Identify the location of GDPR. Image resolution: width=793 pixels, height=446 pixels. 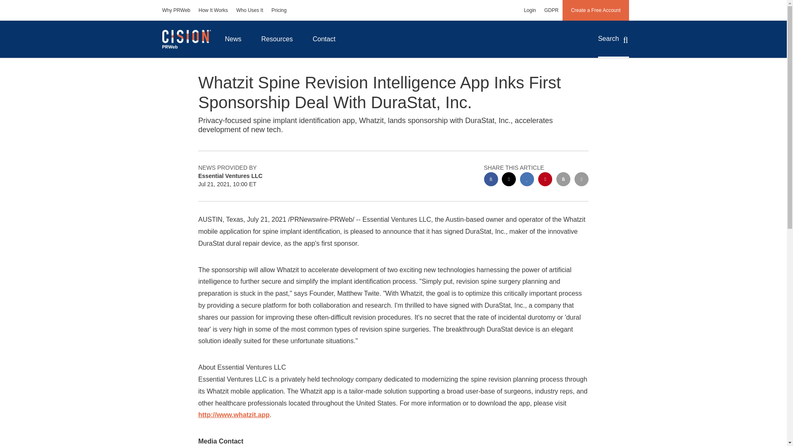
(551, 10).